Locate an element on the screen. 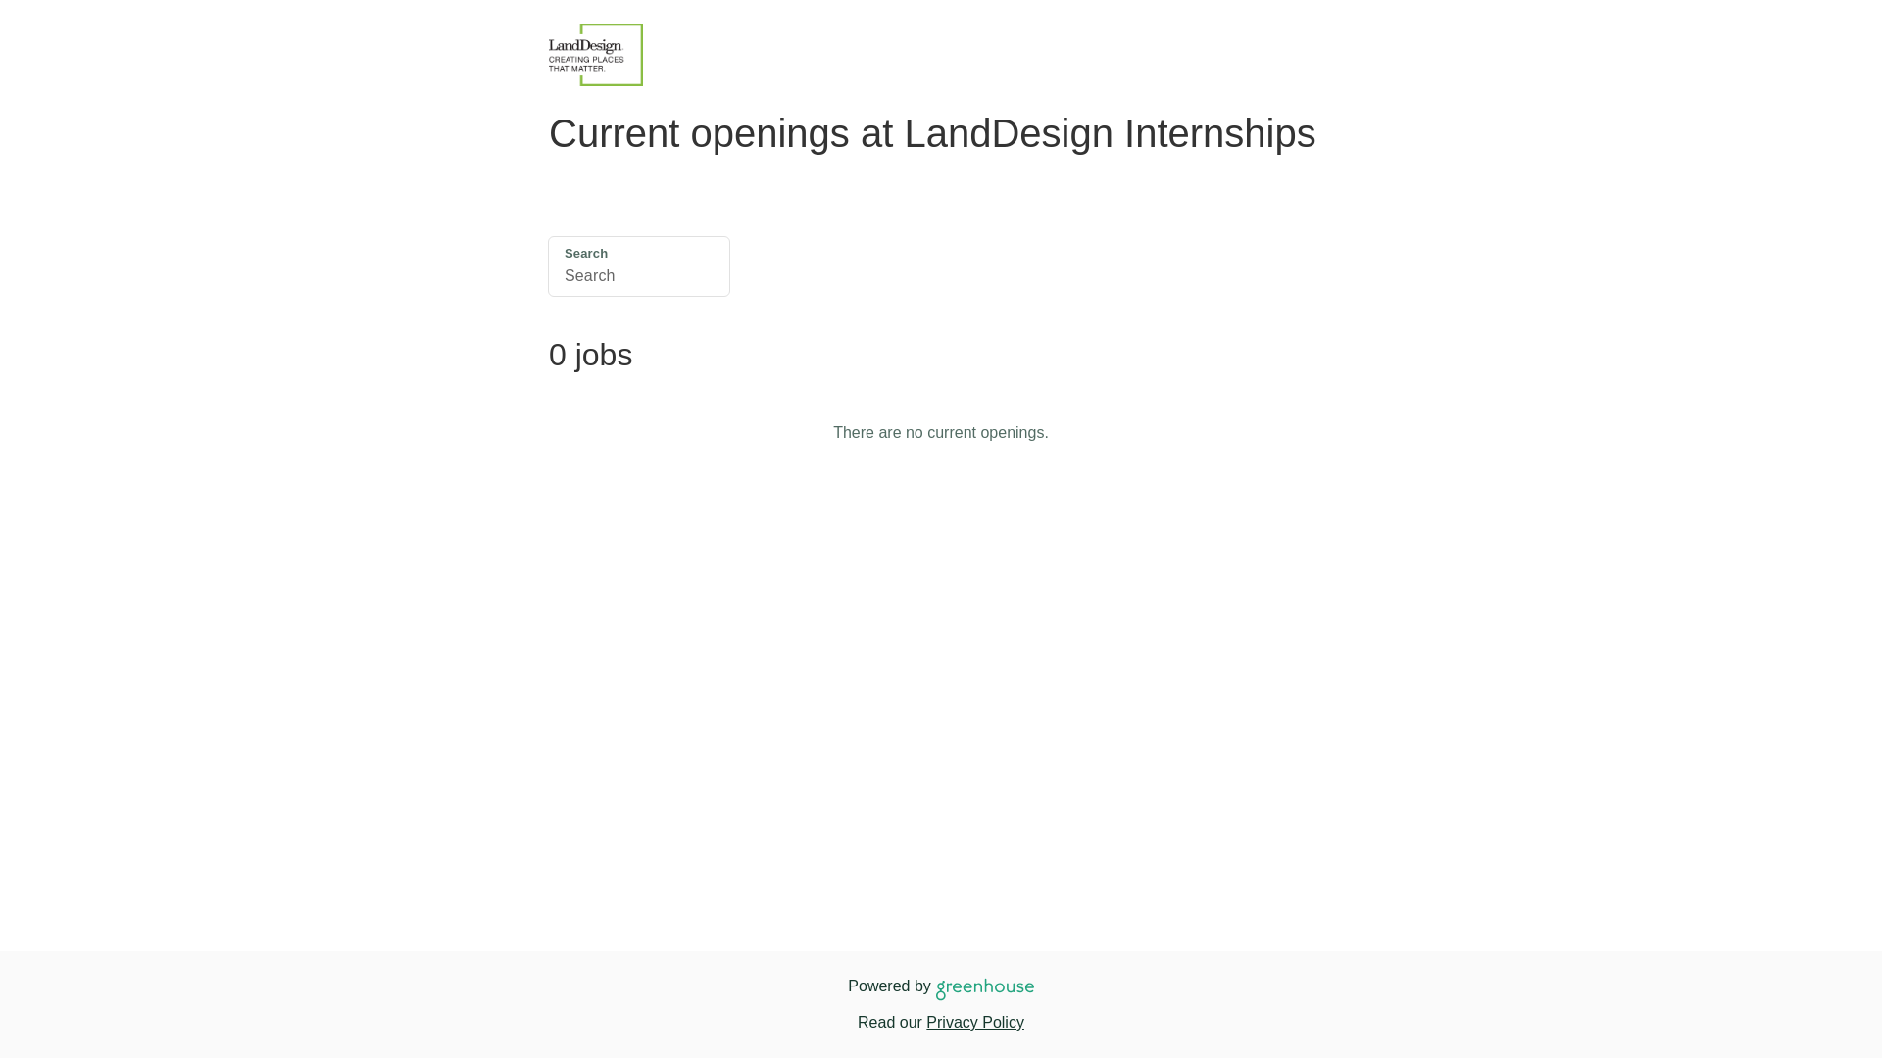 This screenshot has height=1058, width=1882. Privacy Policy is located at coordinates (974, 1021).